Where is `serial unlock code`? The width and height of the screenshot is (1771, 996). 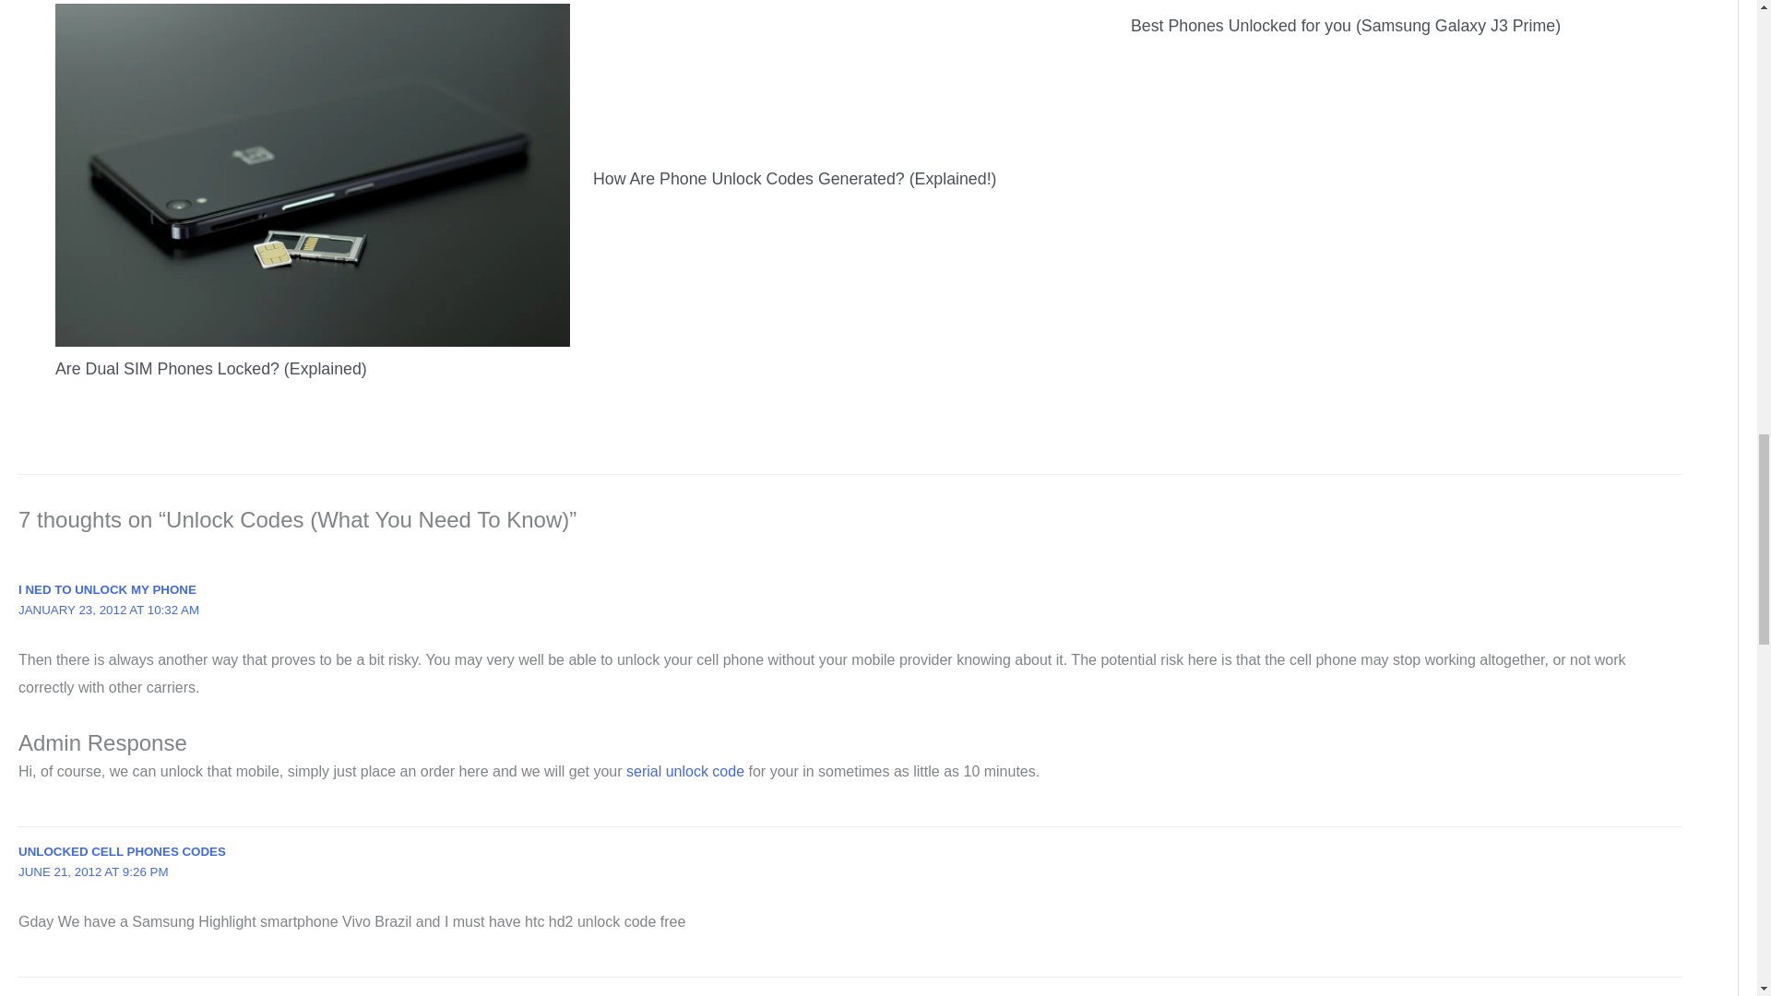
serial unlock code is located at coordinates (684, 771).